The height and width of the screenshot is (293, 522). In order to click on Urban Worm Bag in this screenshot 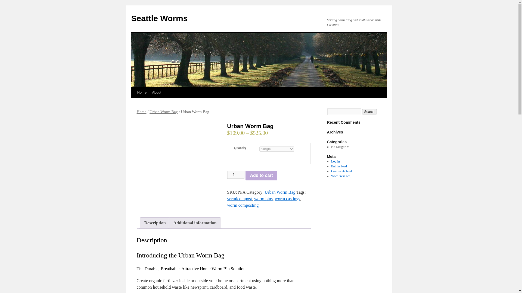, I will do `click(280, 192)`.